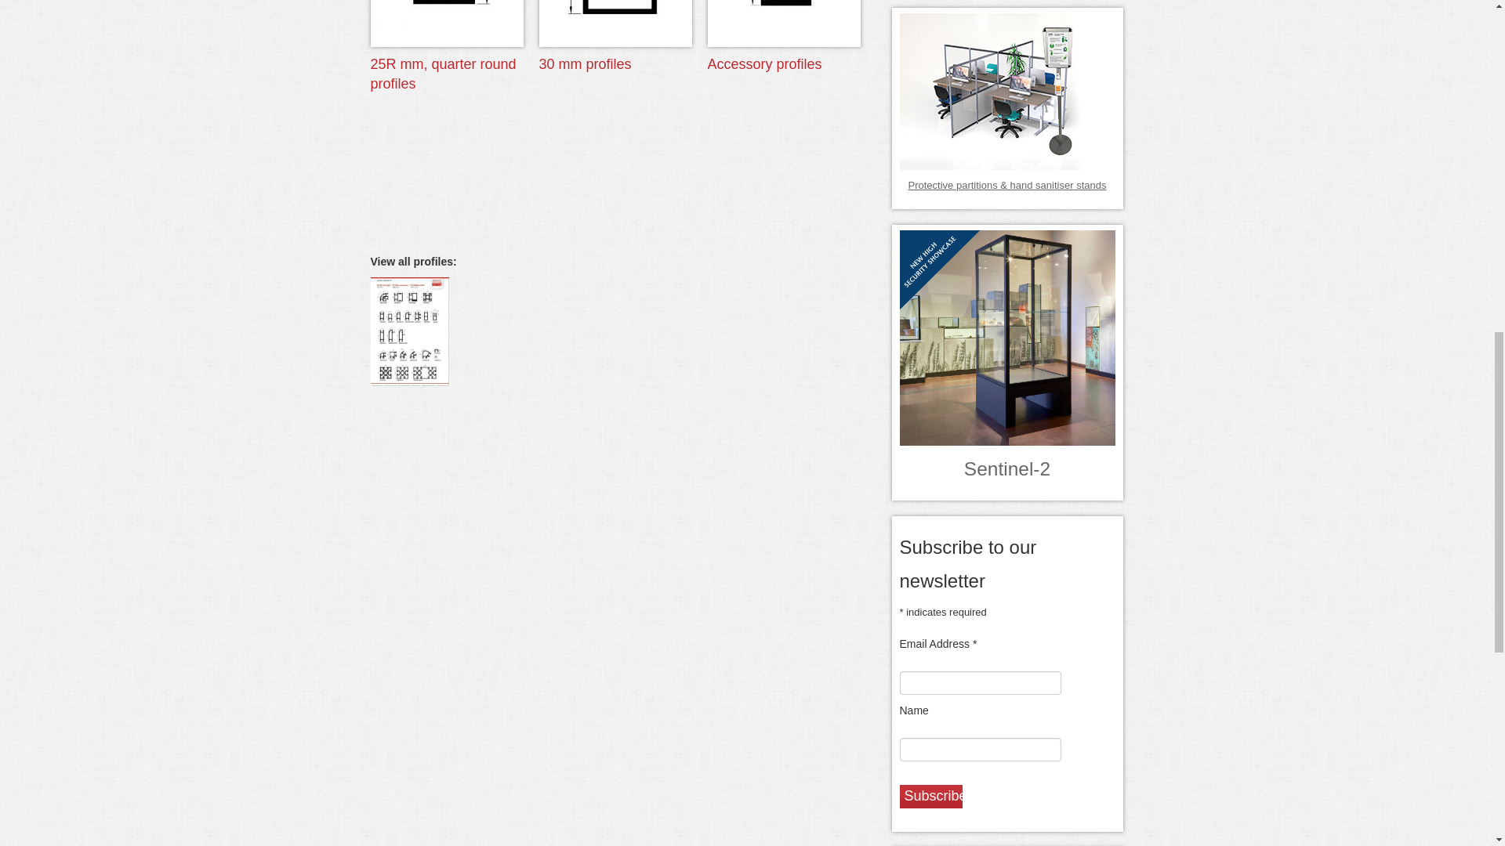 The height and width of the screenshot is (846, 1505). Describe the element at coordinates (585, 64) in the screenshot. I see `30 mm profiles` at that location.